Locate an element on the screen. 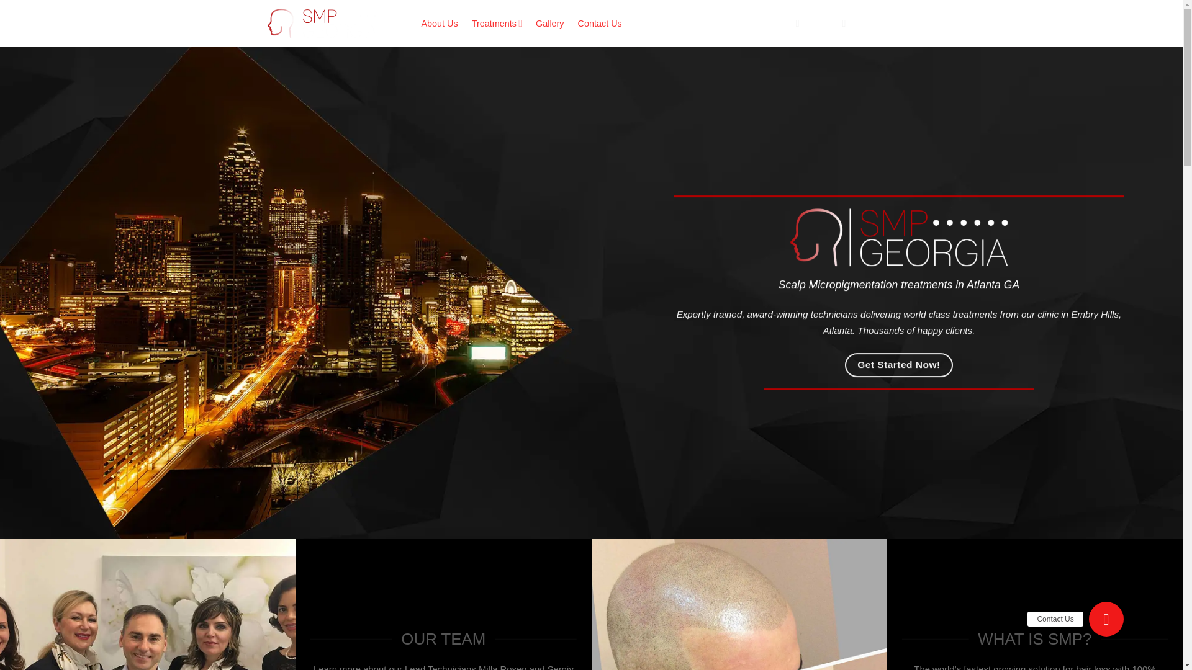 The height and width of the screenshot is (670, 1192). SMP Georgia - Scalp Micropigmentation in Atlanta GA is located at coordinates (334, 23).